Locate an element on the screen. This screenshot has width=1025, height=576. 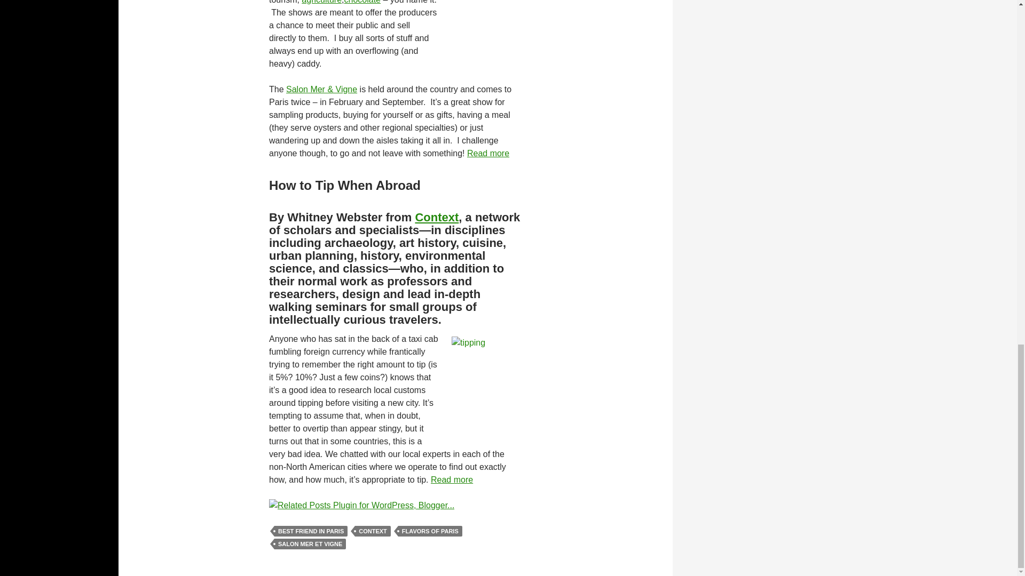
Context is located at coordinates (437, 217).